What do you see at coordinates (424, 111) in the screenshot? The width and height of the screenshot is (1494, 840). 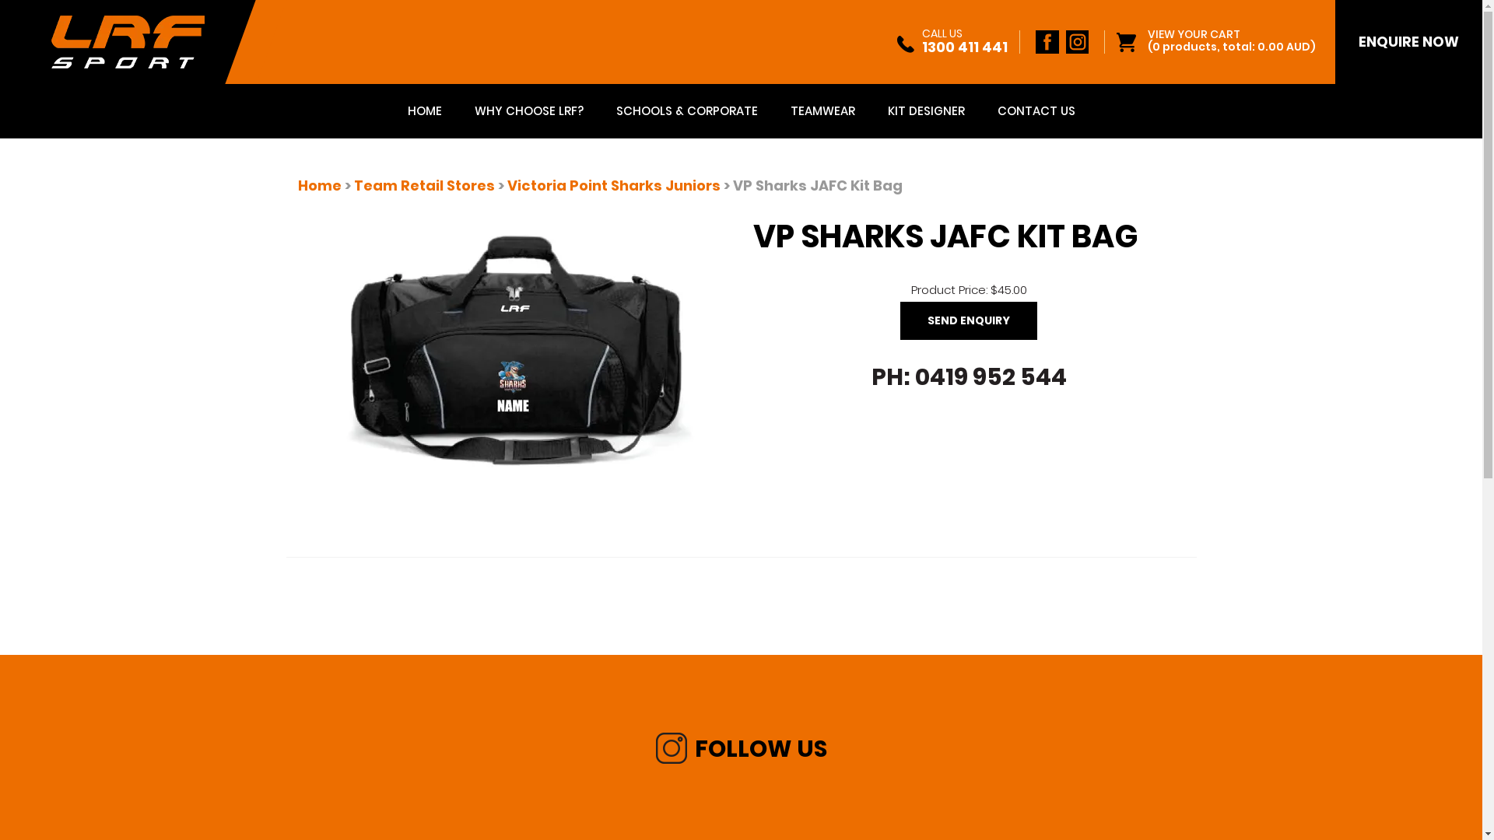 I see `HOME` at bounding box center [424, 111].